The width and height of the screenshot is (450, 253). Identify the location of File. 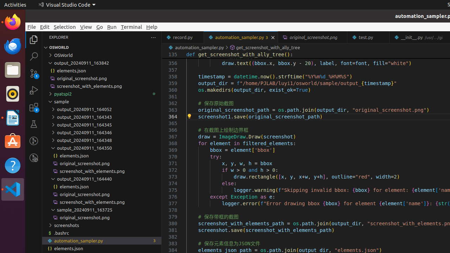
(32, 27).